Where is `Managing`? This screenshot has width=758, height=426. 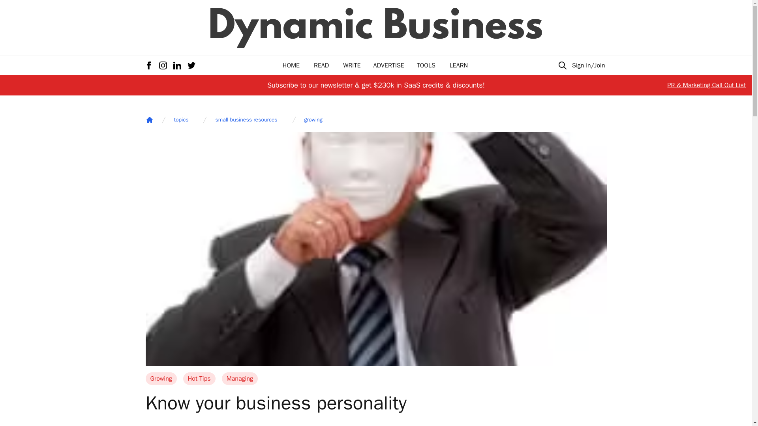 Managing is located at coordinates (240, 379).